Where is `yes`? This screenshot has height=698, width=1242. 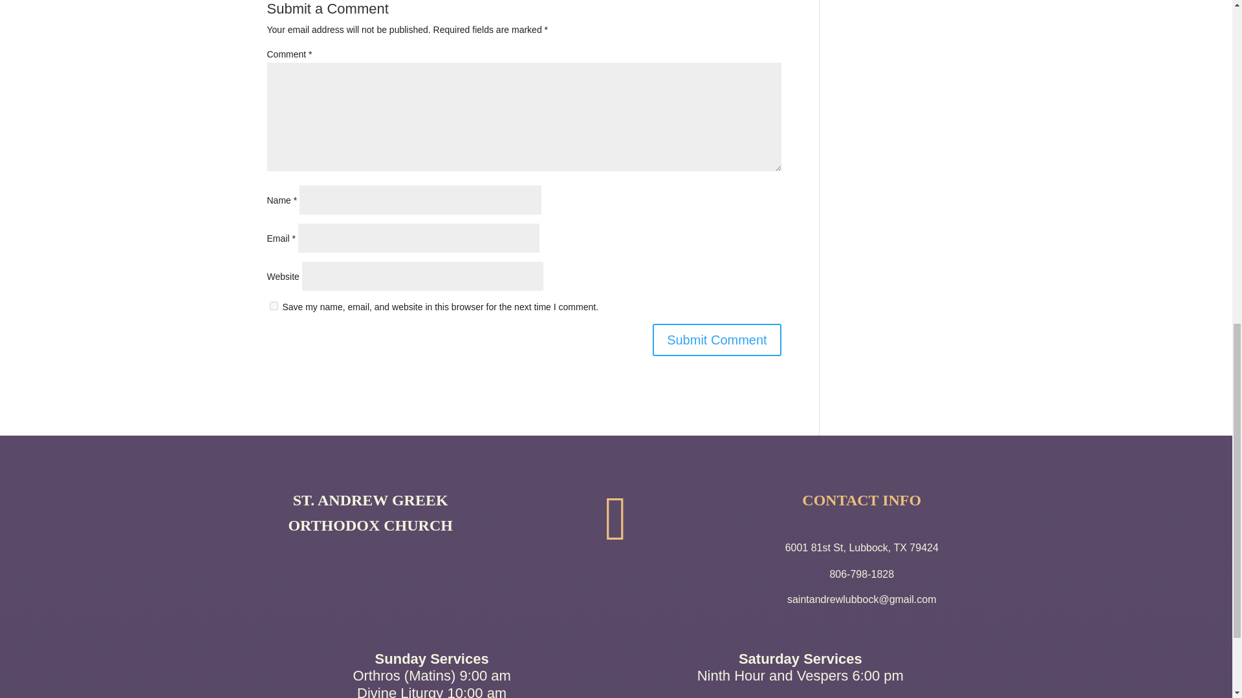 yes is located at coordinates (273, 305).